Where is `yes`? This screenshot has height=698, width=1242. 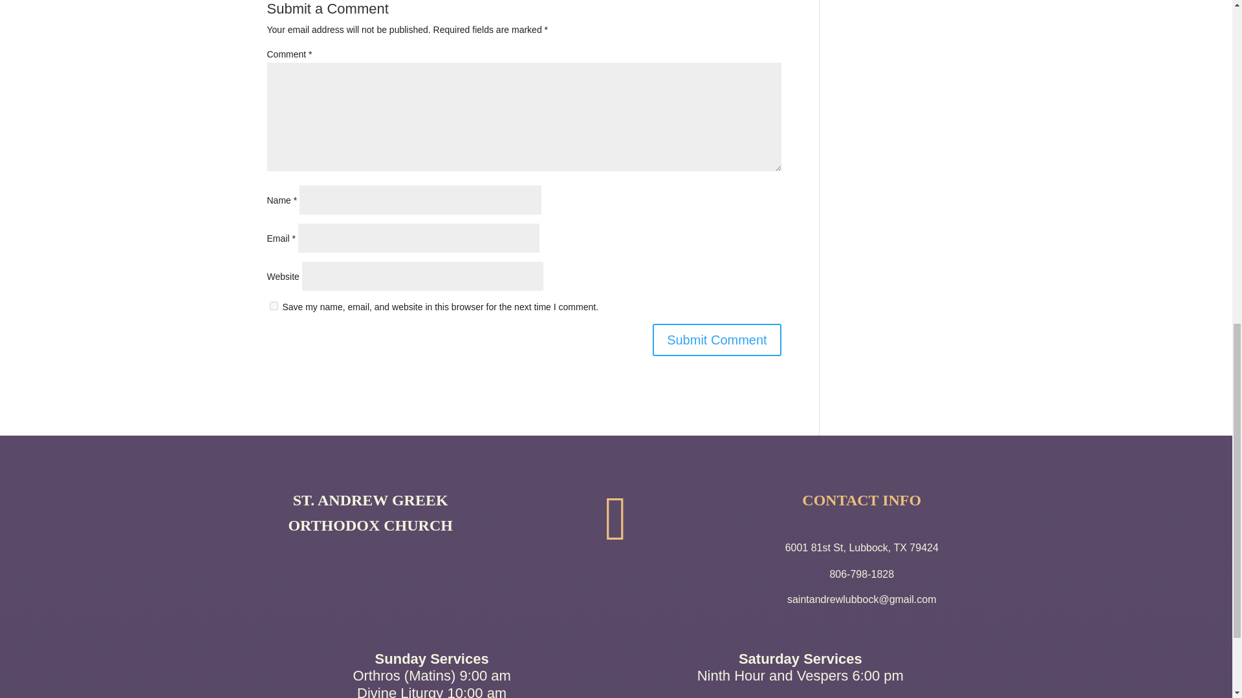 yes is located at coordinates (273, 305).